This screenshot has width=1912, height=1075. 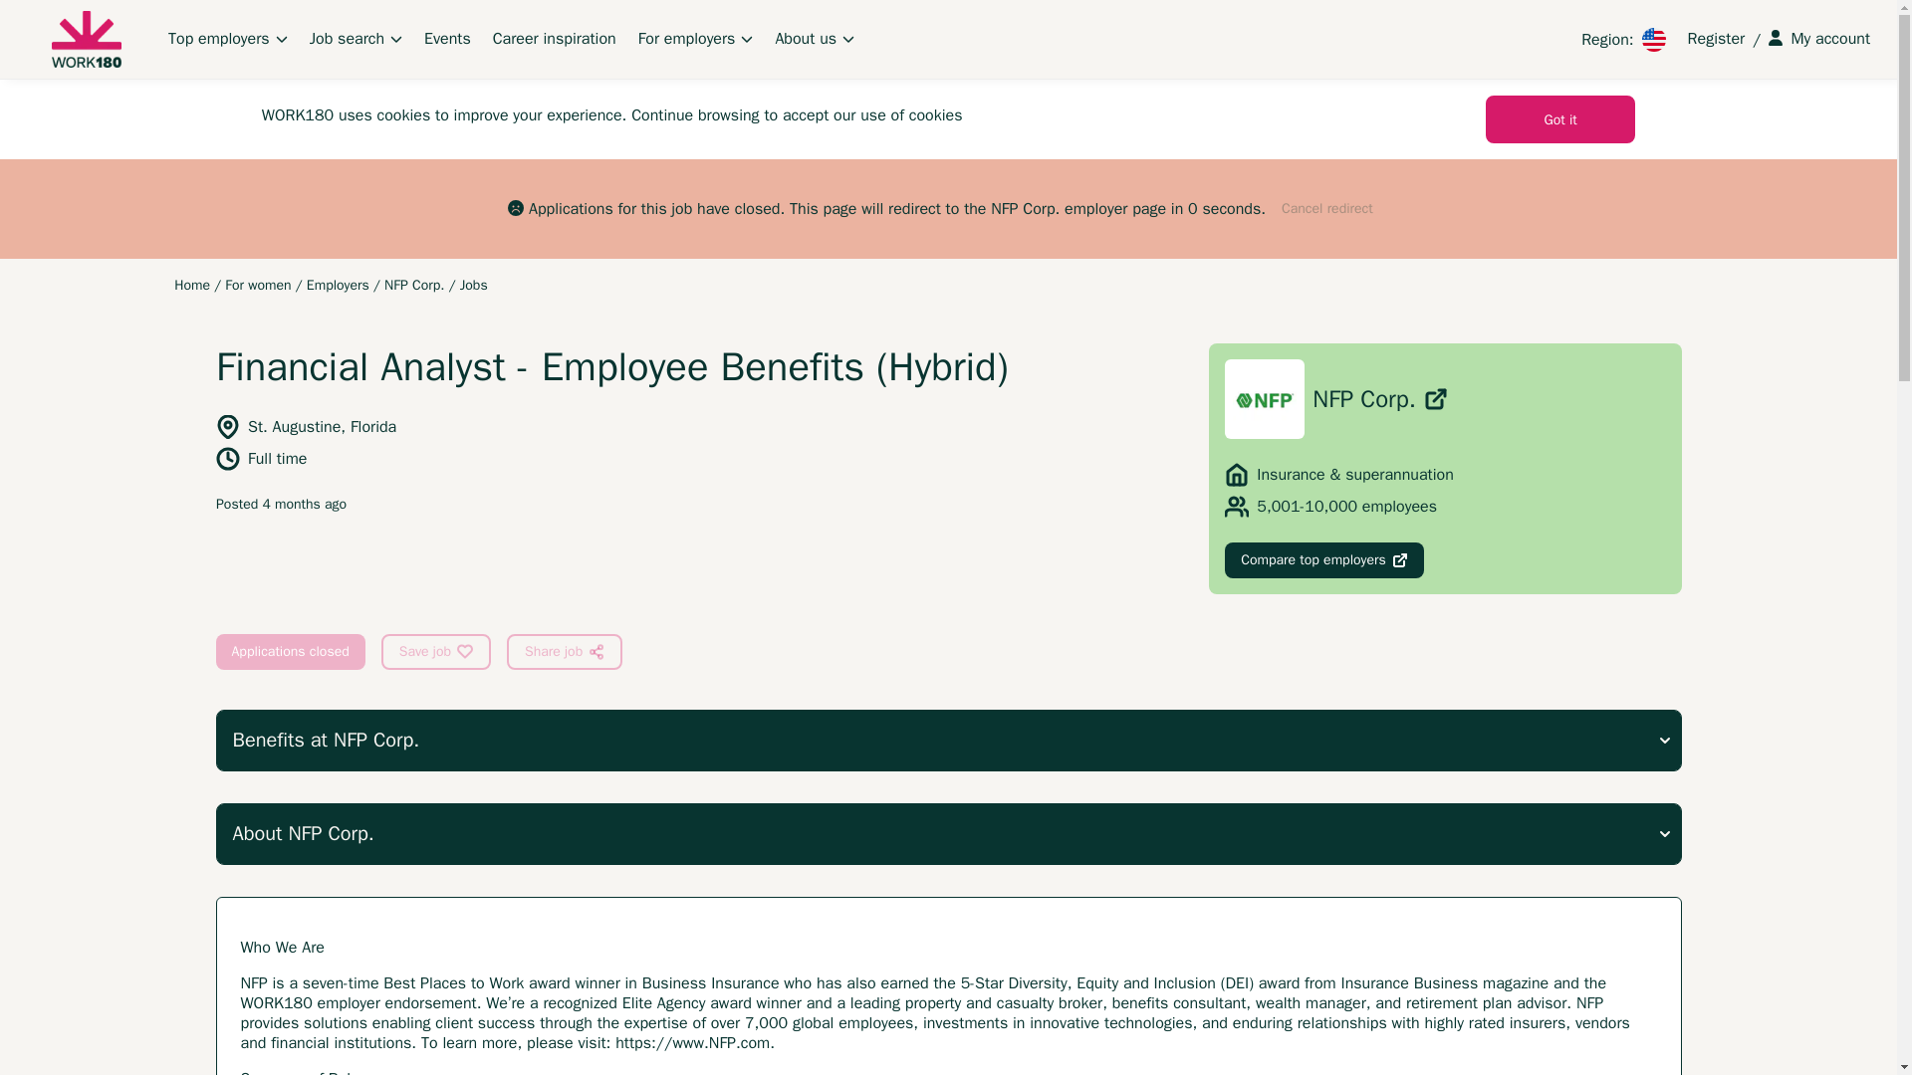 I want to click on Register, so click(x=1717, y=38).